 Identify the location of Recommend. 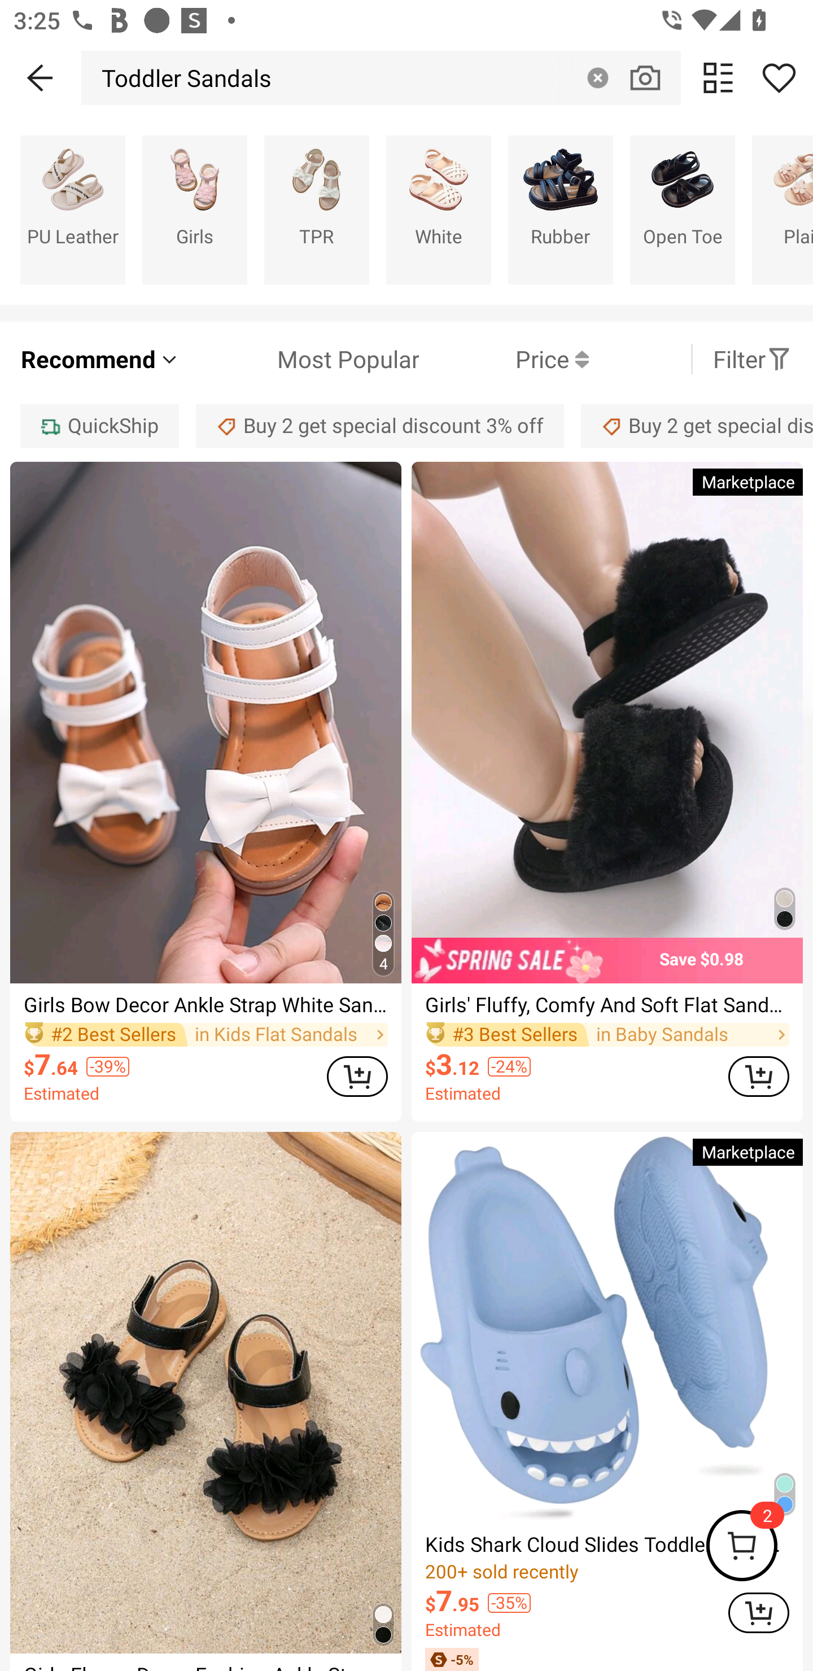
(100, 359).